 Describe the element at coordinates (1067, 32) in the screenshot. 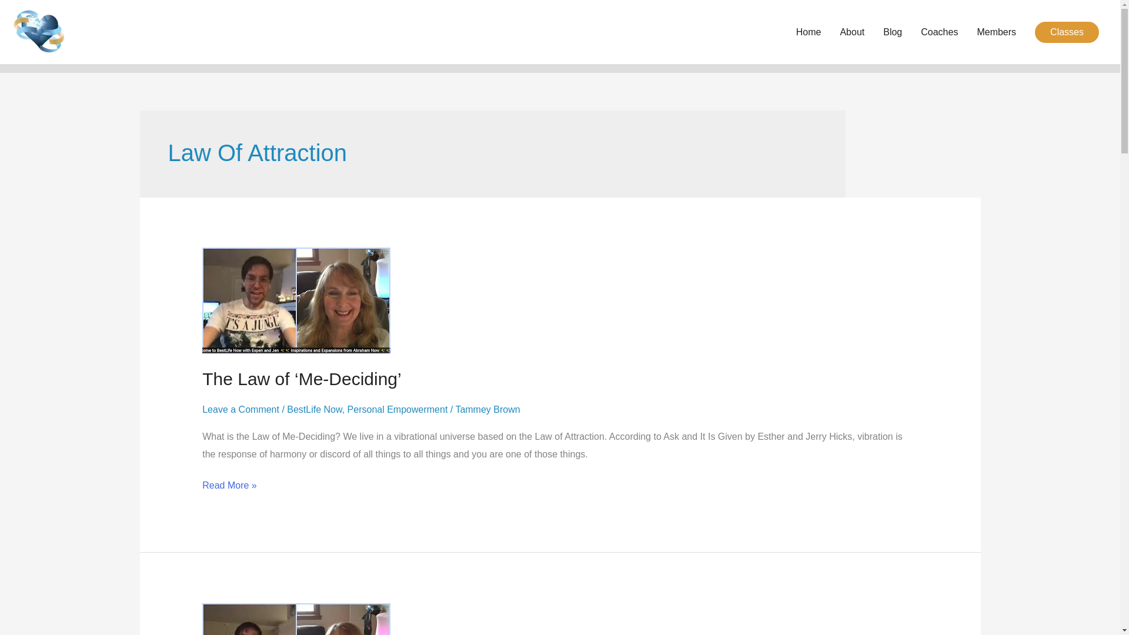

I see `Classes` at that location.